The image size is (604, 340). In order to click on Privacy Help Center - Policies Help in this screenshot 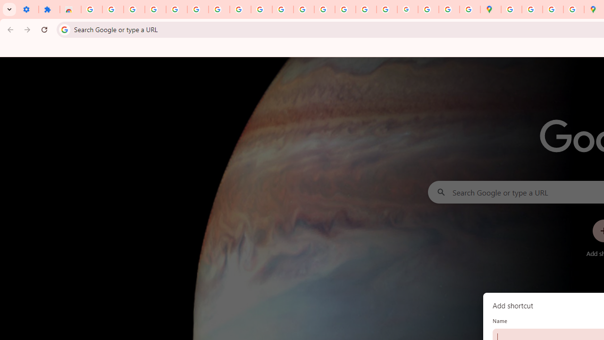, I will do `click(325, 9)`.